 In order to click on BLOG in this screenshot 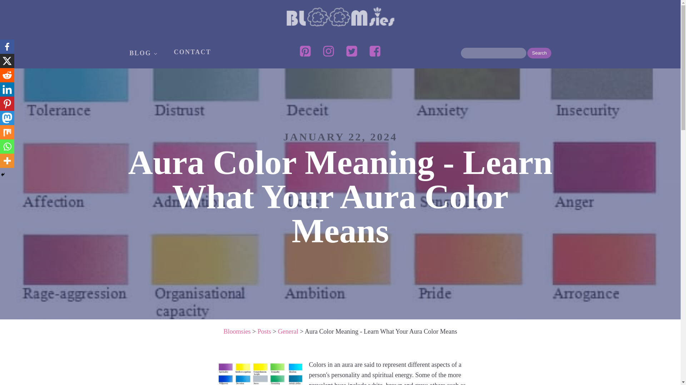, I will do `click(143, 53)`.